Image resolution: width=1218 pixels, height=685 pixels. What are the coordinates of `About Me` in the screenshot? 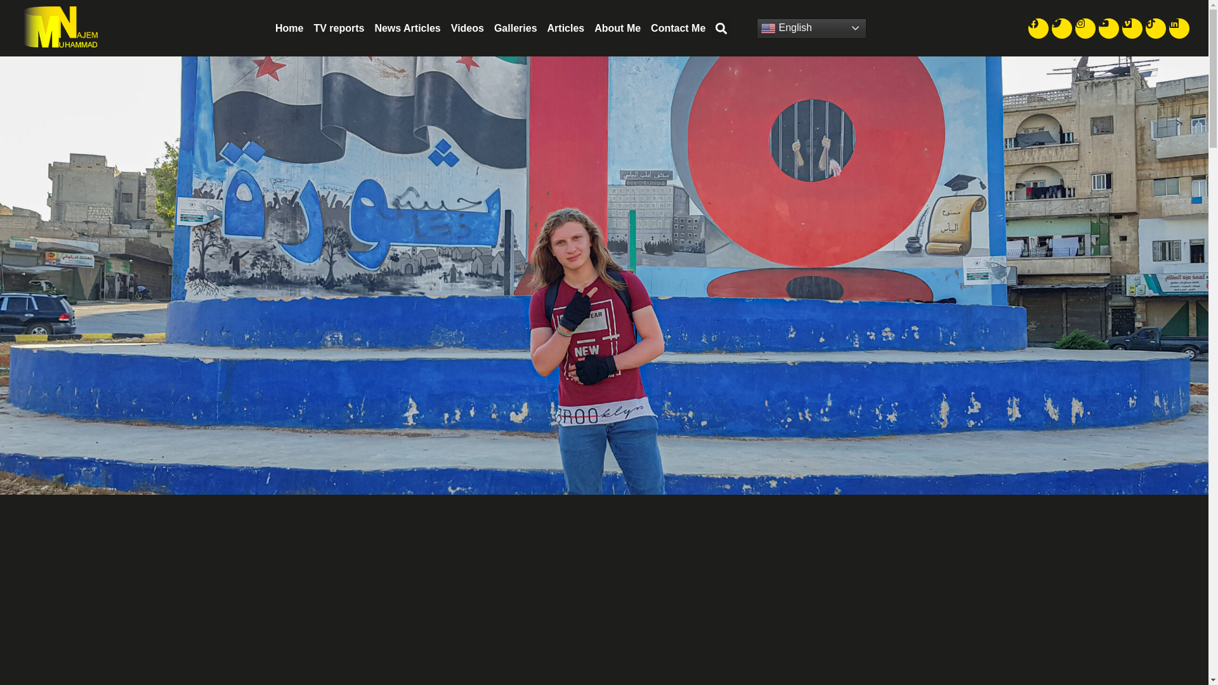 It's located at (617, 28).